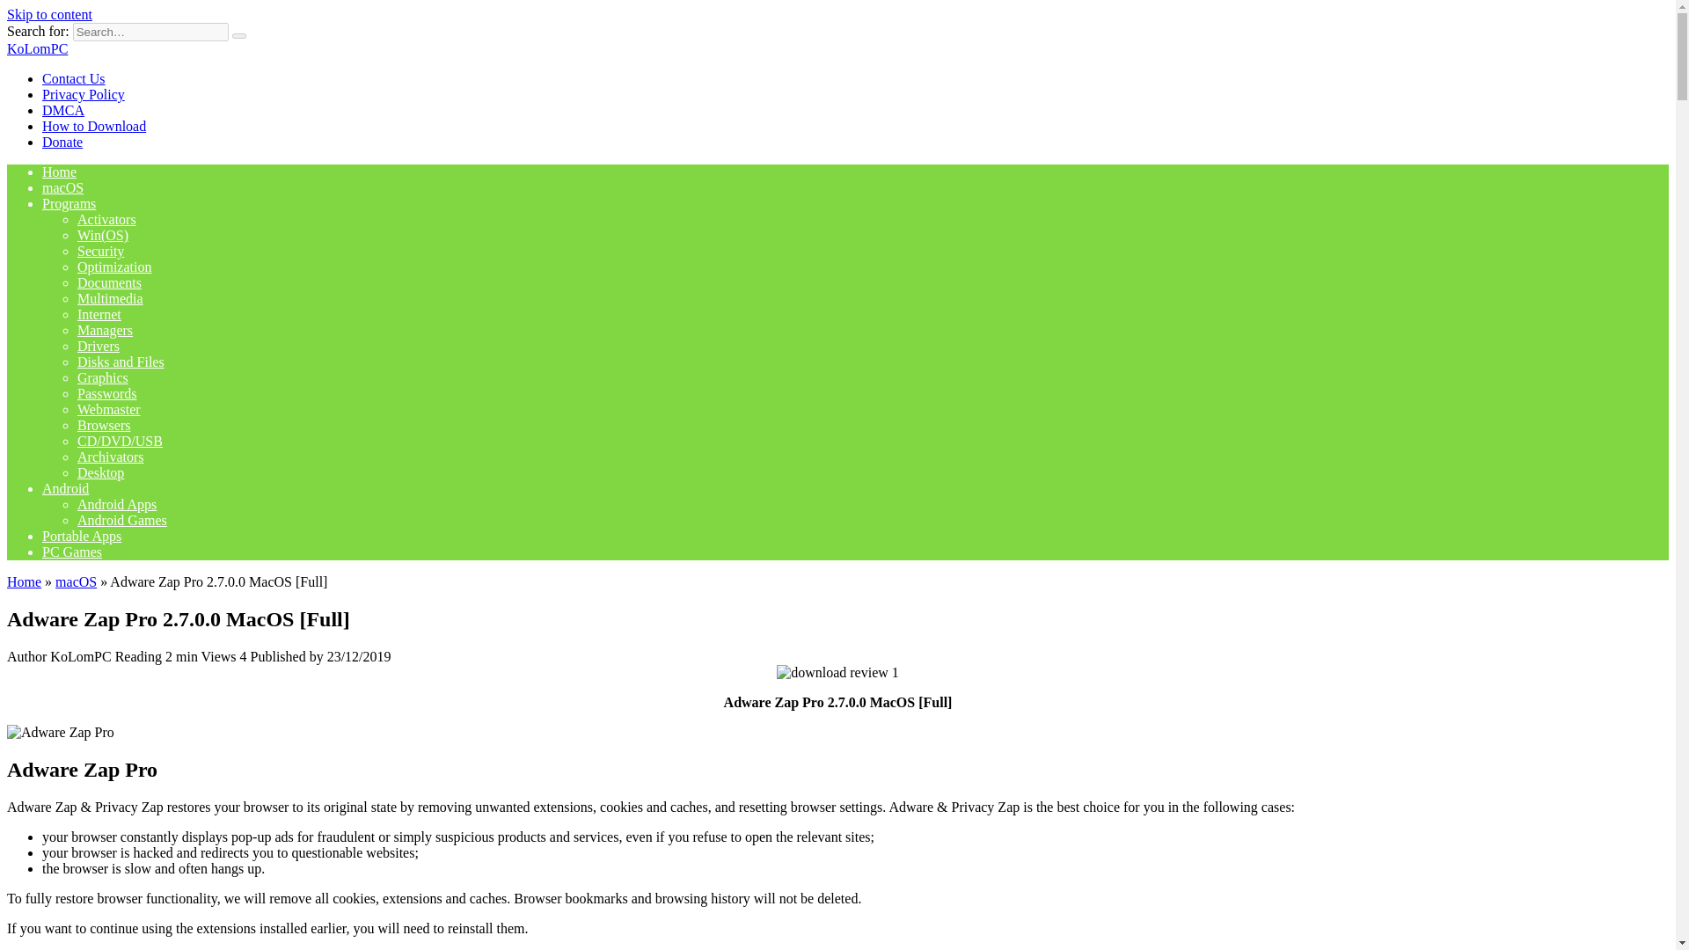 The width and height of the screenshot is (1689, 950). What do you see at coordinates (62, 142) in the screenshot?
I see `Donate` at bounding box center [62, 142].